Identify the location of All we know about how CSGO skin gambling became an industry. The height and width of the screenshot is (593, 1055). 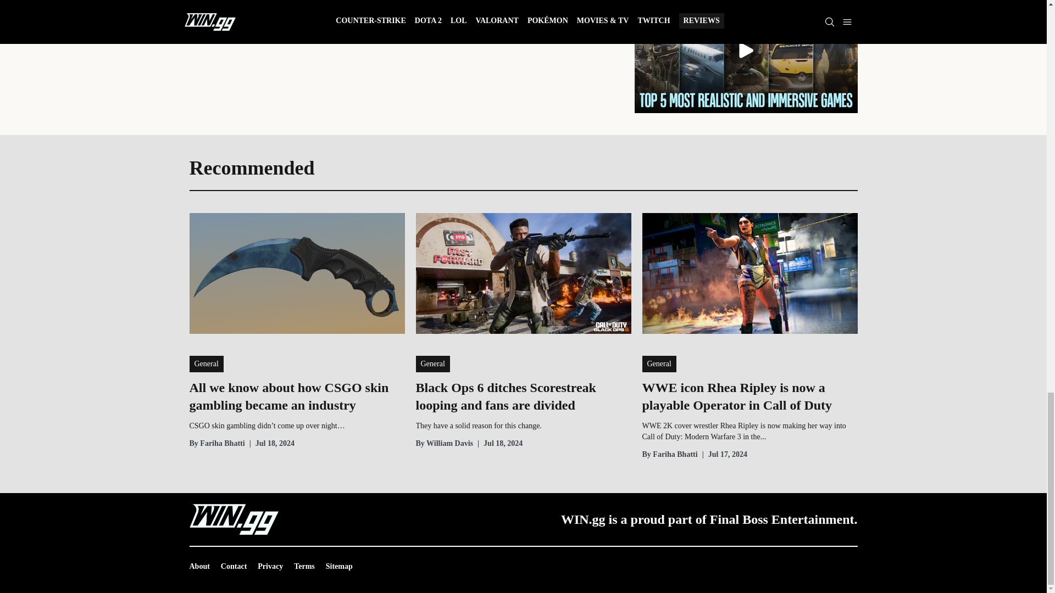
(296, 396).